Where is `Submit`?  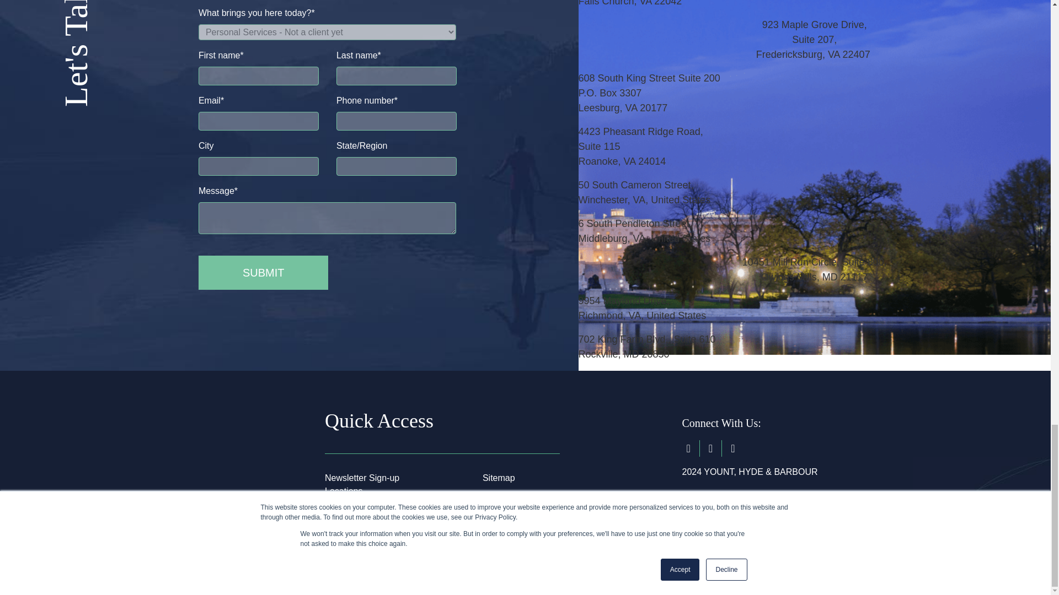 Submit is located at coordinates (264, 272).